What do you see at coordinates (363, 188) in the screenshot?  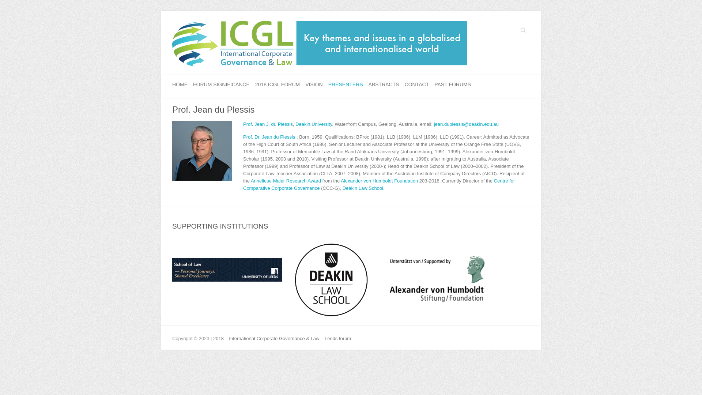 I see `Deakin Law School` at bounding box center [363, 188].